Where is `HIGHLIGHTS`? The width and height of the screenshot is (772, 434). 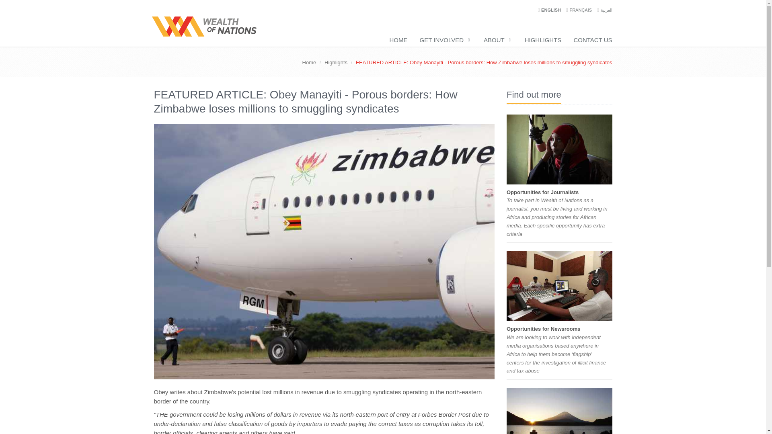 HIGHLIGHTS is located at coordinates (541, 40).